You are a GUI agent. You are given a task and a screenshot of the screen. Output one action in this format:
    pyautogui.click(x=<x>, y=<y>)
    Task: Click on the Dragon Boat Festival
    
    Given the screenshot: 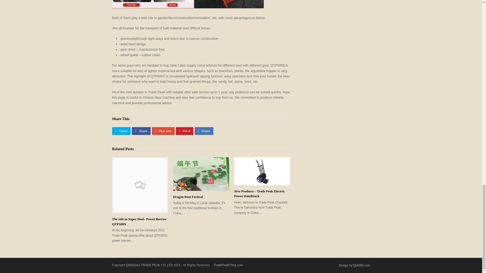 What is the action you would take?
    pyautogui.click(x=188, y=197)
    